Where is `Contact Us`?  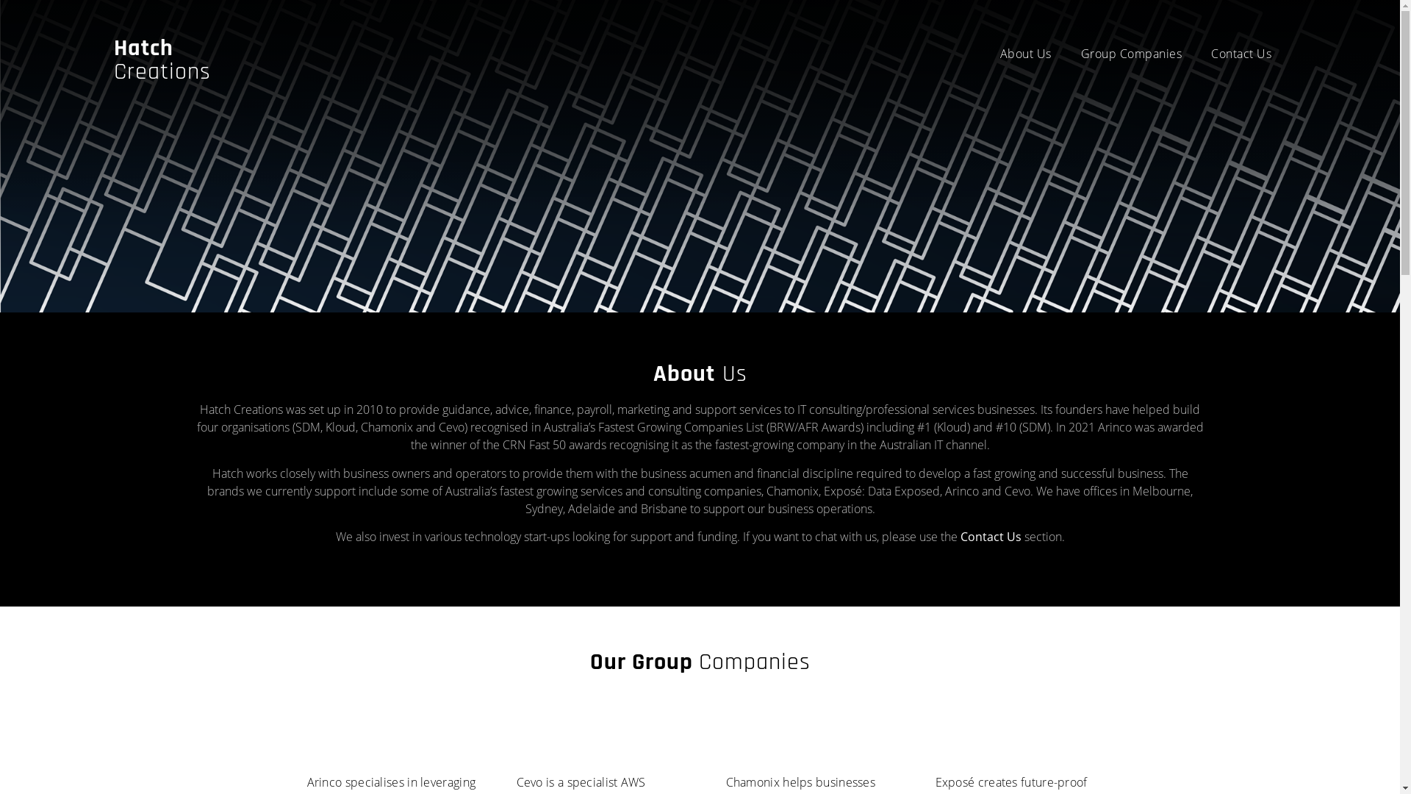 Contact Us is located at coordinates (1241, 54).